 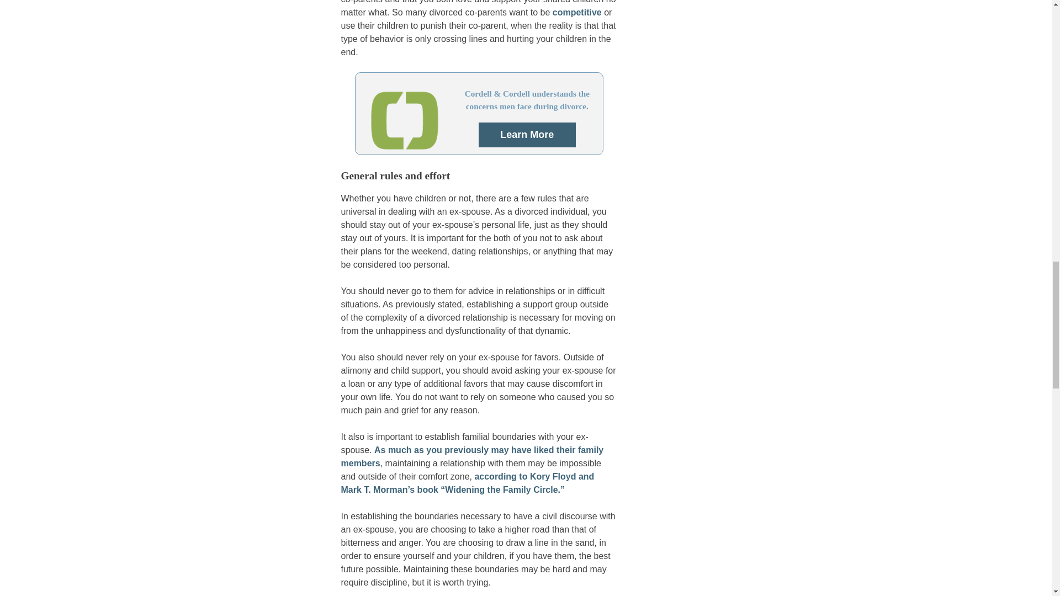 What do you see at coordinates (577, 12) in the screenshot?
I see `competitive` at bounding box center [577, 12].